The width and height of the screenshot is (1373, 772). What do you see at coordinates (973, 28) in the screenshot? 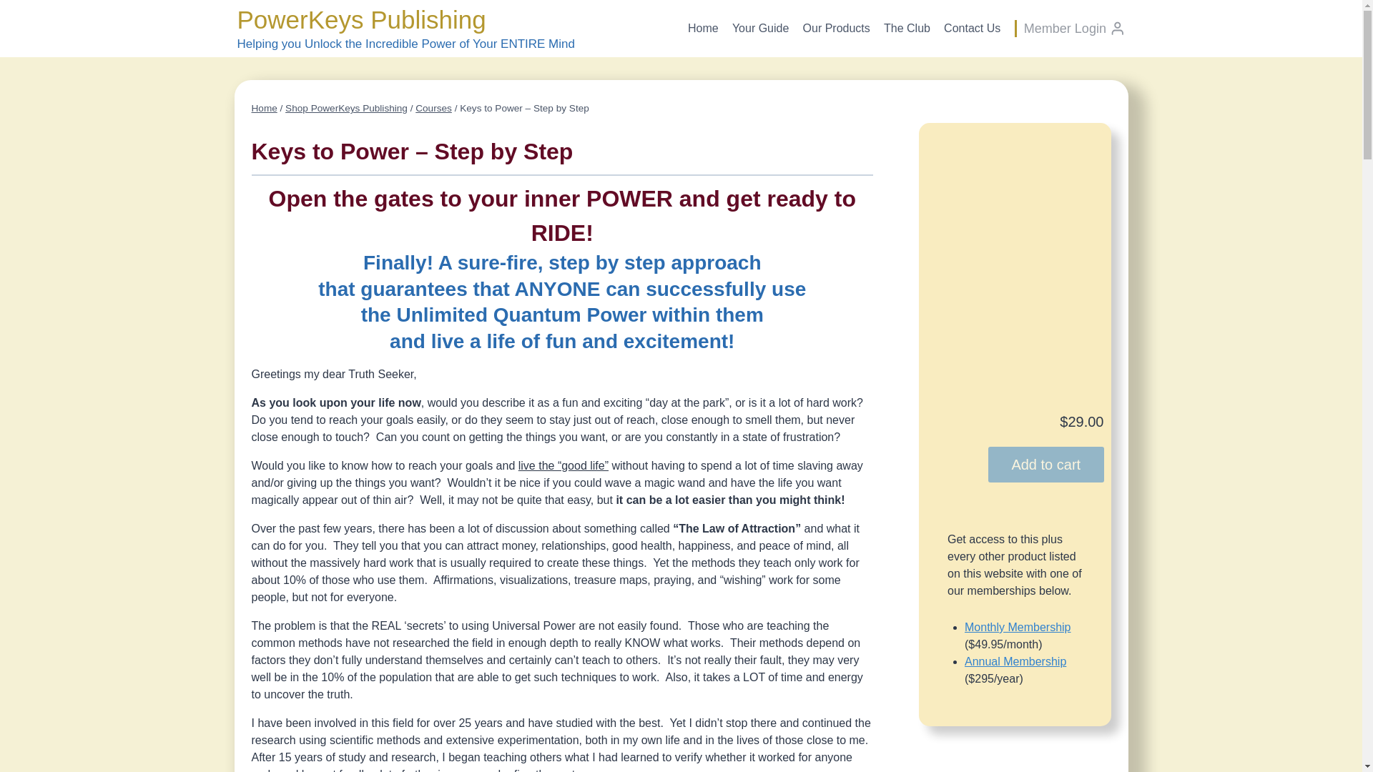
I see `Contact Us` at bounding box center [973, 28].